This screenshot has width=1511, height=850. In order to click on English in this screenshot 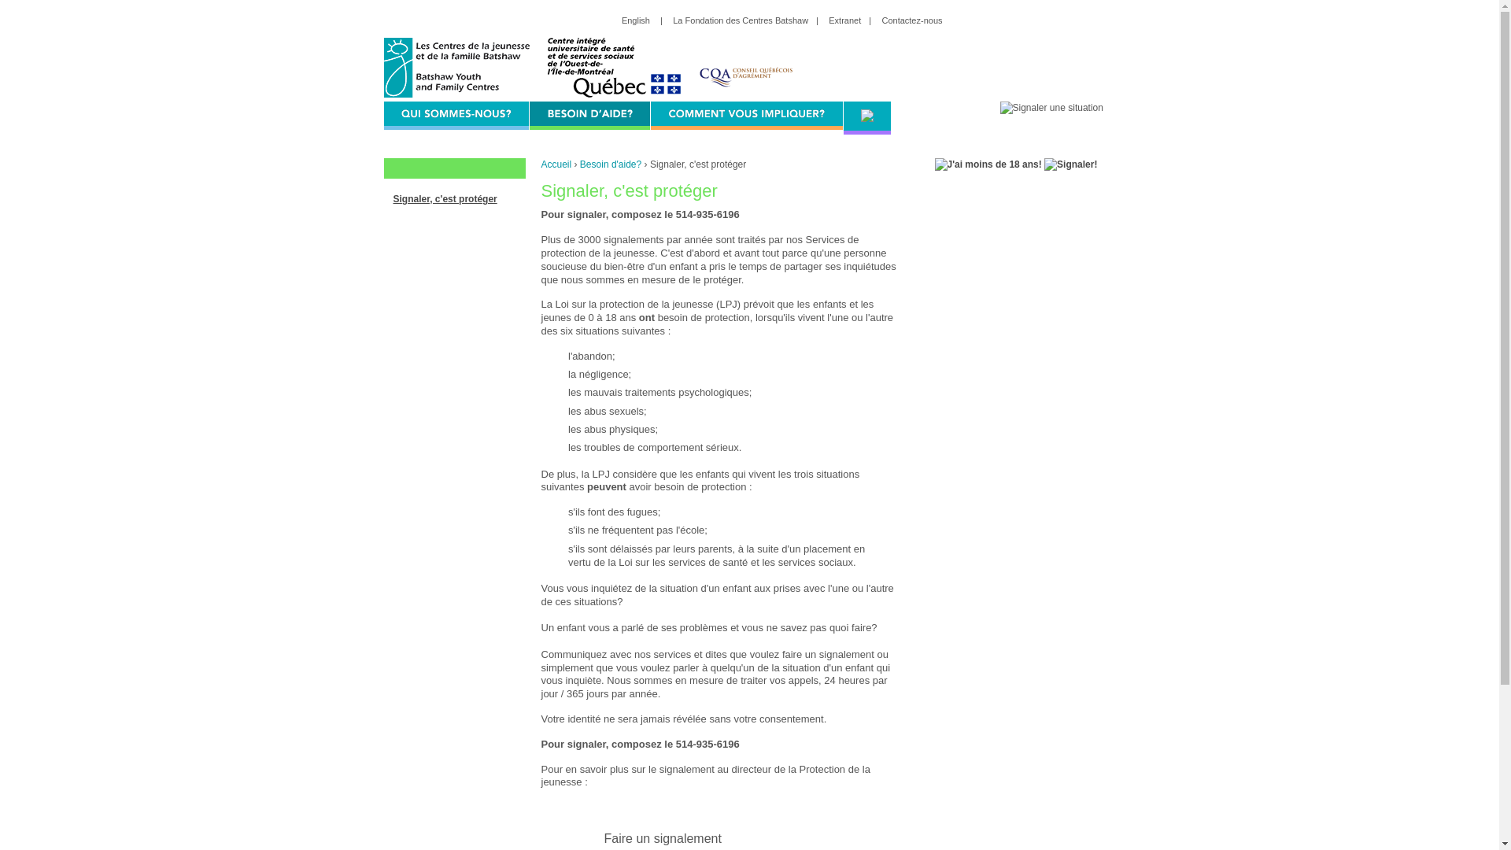, I will do `click(640, 20)`.